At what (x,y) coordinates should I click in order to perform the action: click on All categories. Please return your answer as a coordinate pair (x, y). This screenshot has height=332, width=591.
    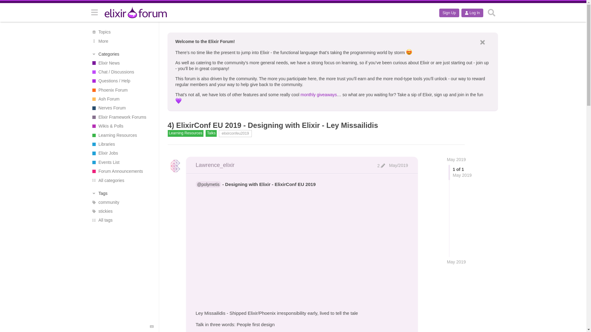
    Looking at the image, I should click on (122, 180).